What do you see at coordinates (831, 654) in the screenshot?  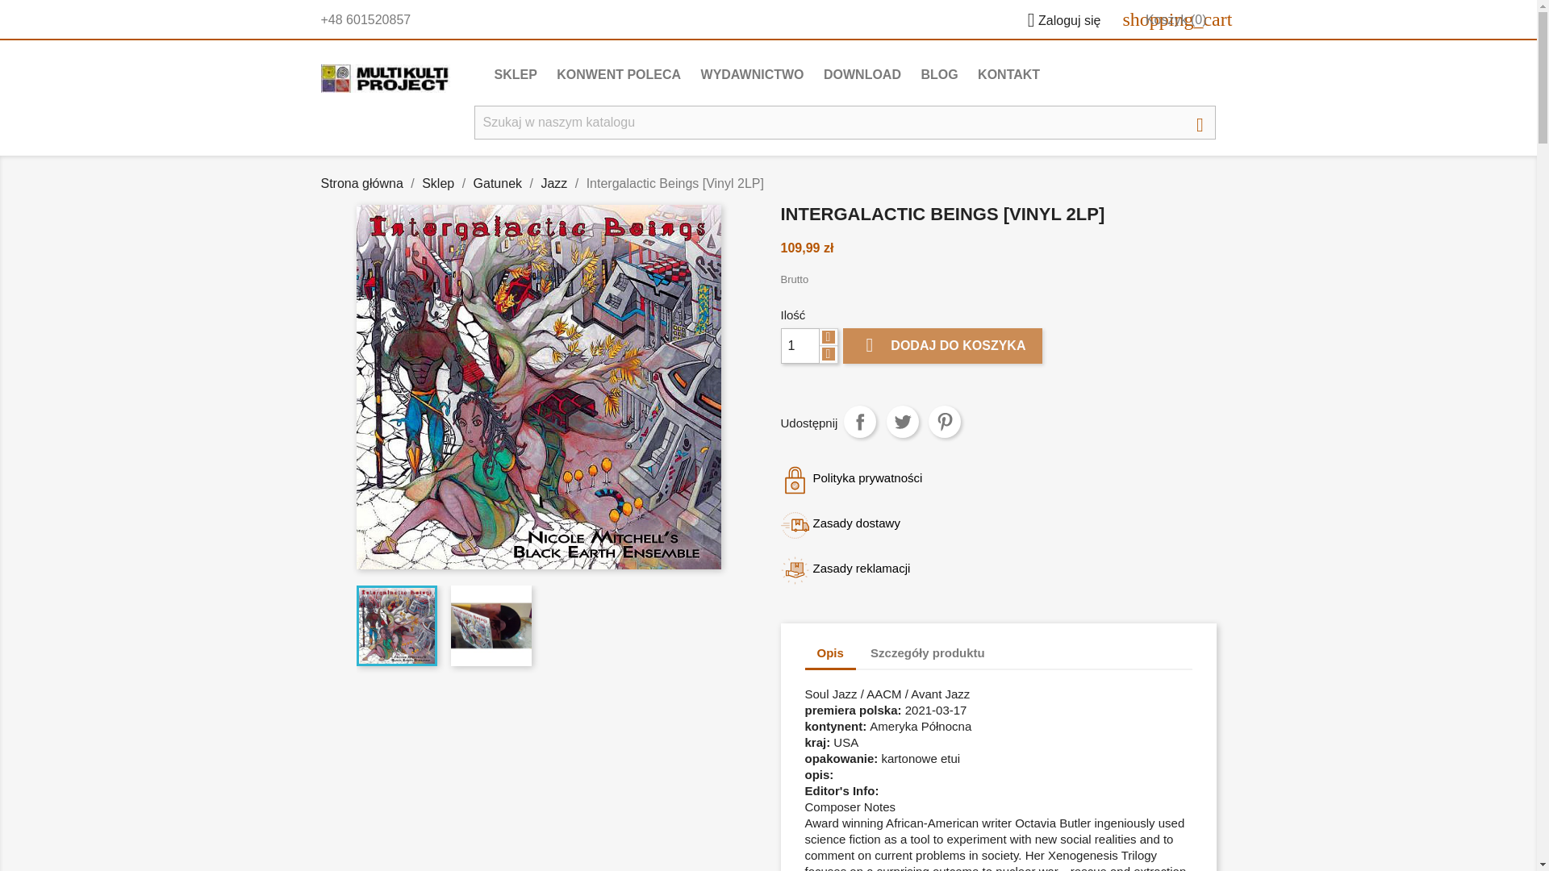 I see `Opis` at bounding box center [831, 654].